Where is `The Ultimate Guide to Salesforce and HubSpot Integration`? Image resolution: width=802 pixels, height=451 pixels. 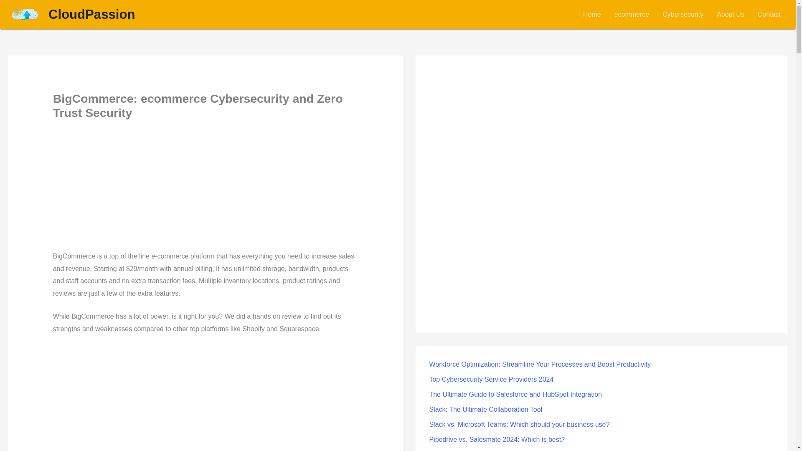 The Ultimate Guide to Salesforce and HubSpot Integration is located at coordinates (515, 394).